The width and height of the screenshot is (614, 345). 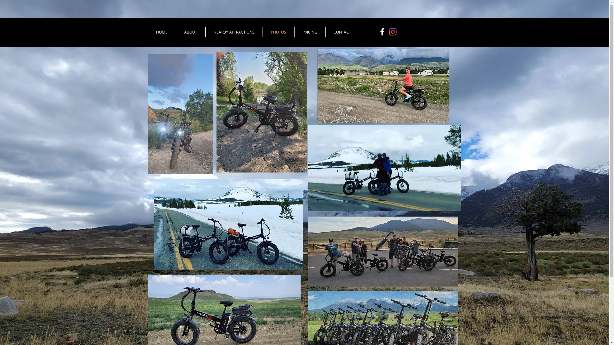 What do you see at coordinates (262, 112) in the screenshot?
I see `Resized_2(1).jpg` at bounding box center [262, 112].